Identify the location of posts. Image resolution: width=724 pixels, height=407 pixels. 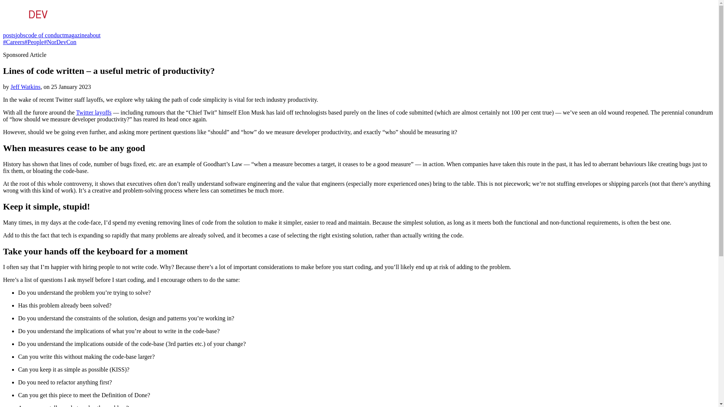
(9, 35).